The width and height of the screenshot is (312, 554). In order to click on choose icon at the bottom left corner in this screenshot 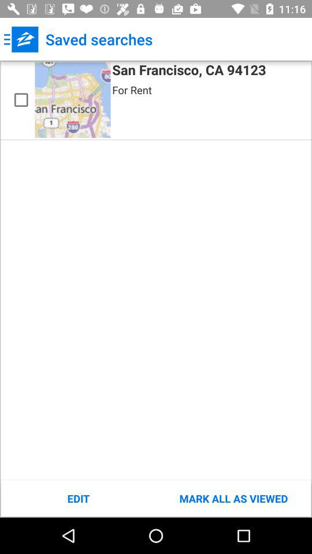, I will do `click(79, 499)`.